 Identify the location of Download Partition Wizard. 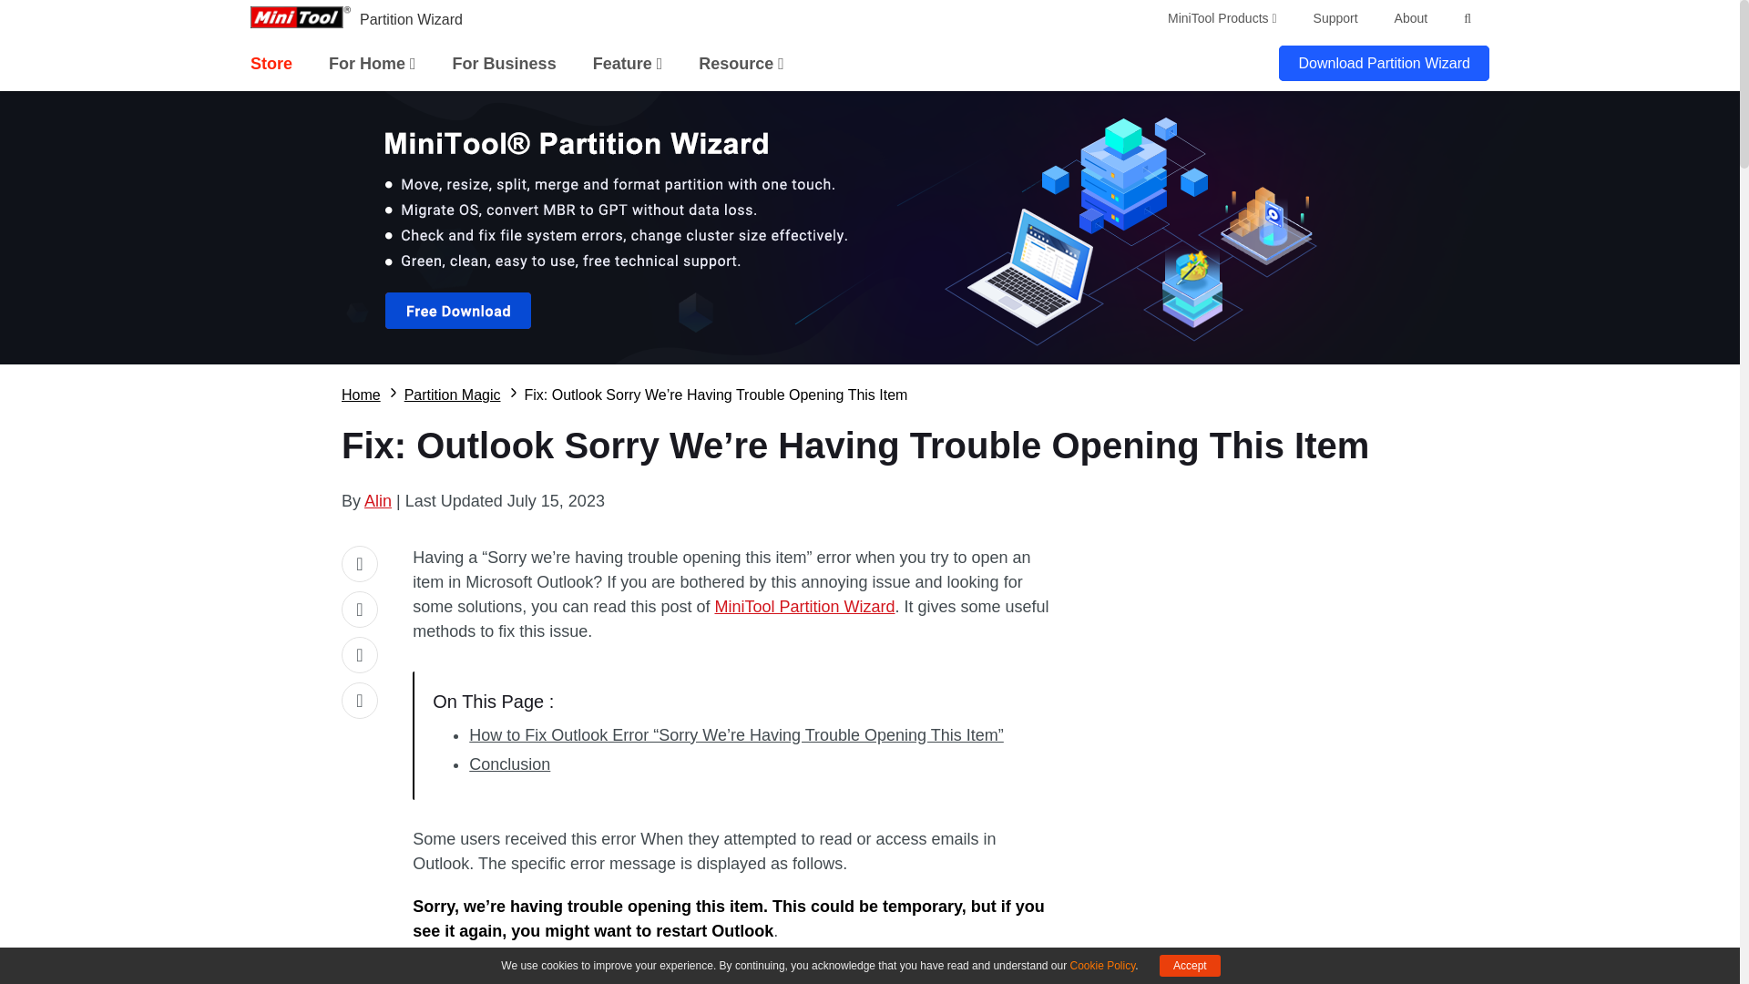
(1384, 62).